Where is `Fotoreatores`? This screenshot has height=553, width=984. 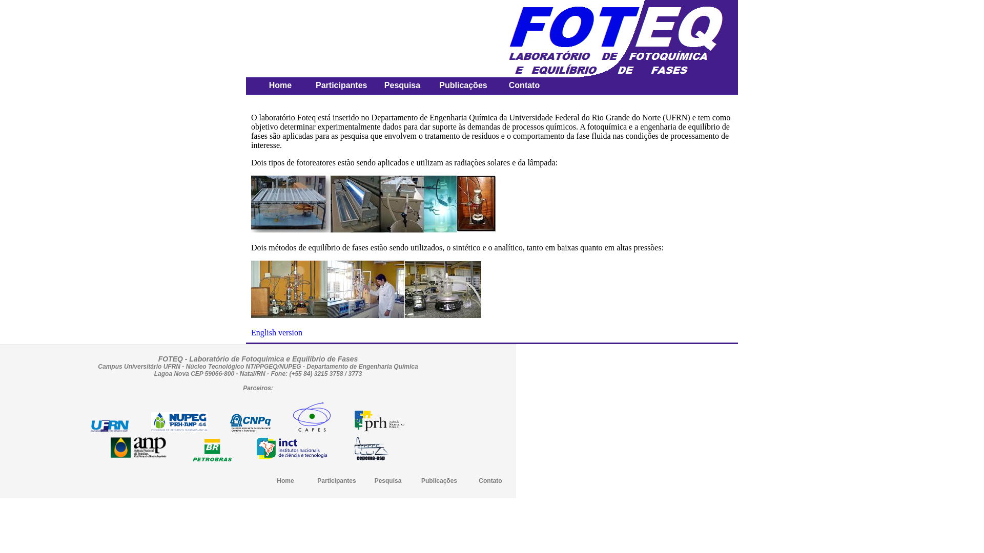
Fotoreatores is located at coordinates (373, 204).